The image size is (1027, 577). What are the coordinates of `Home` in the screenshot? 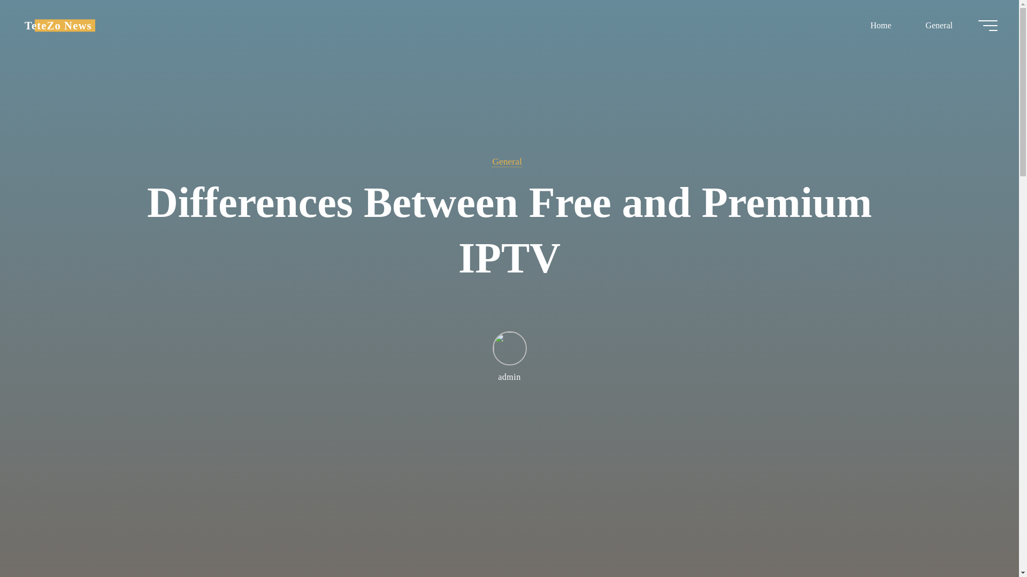 It's located at (880, 25).